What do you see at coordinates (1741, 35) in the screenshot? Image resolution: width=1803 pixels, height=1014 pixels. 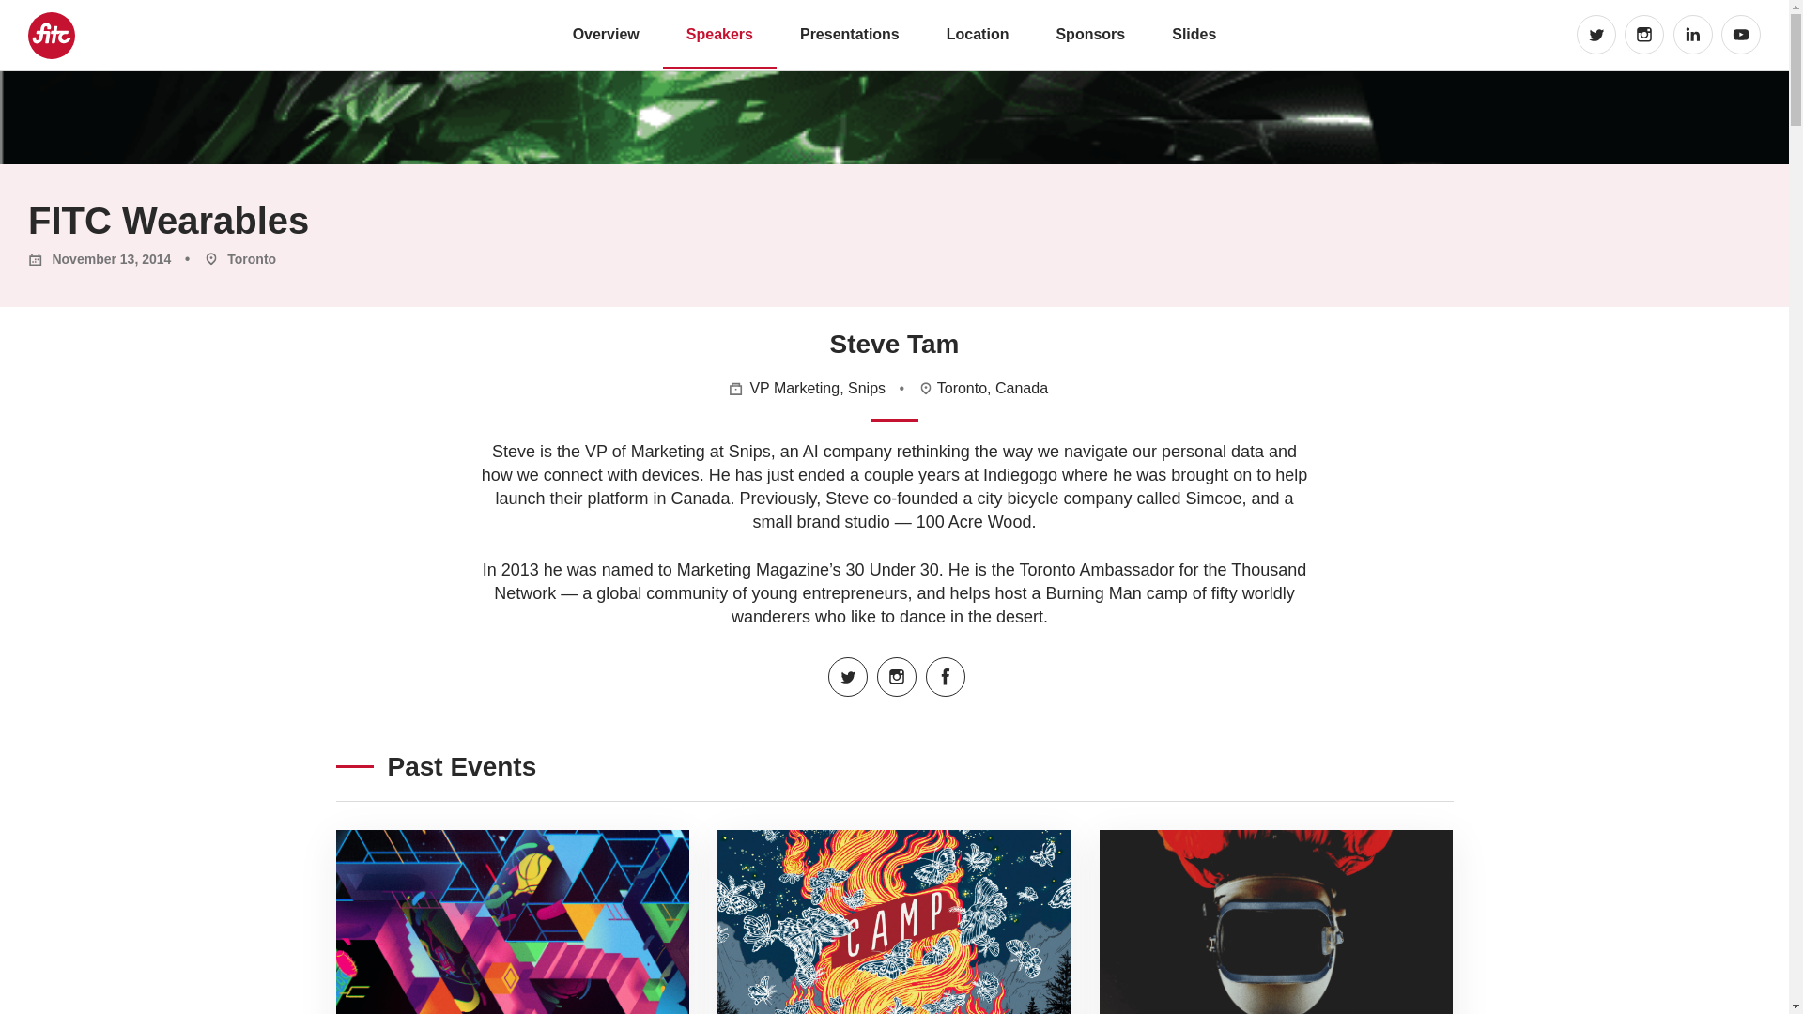 I see `youtube` at bounding box center [1741, 35].